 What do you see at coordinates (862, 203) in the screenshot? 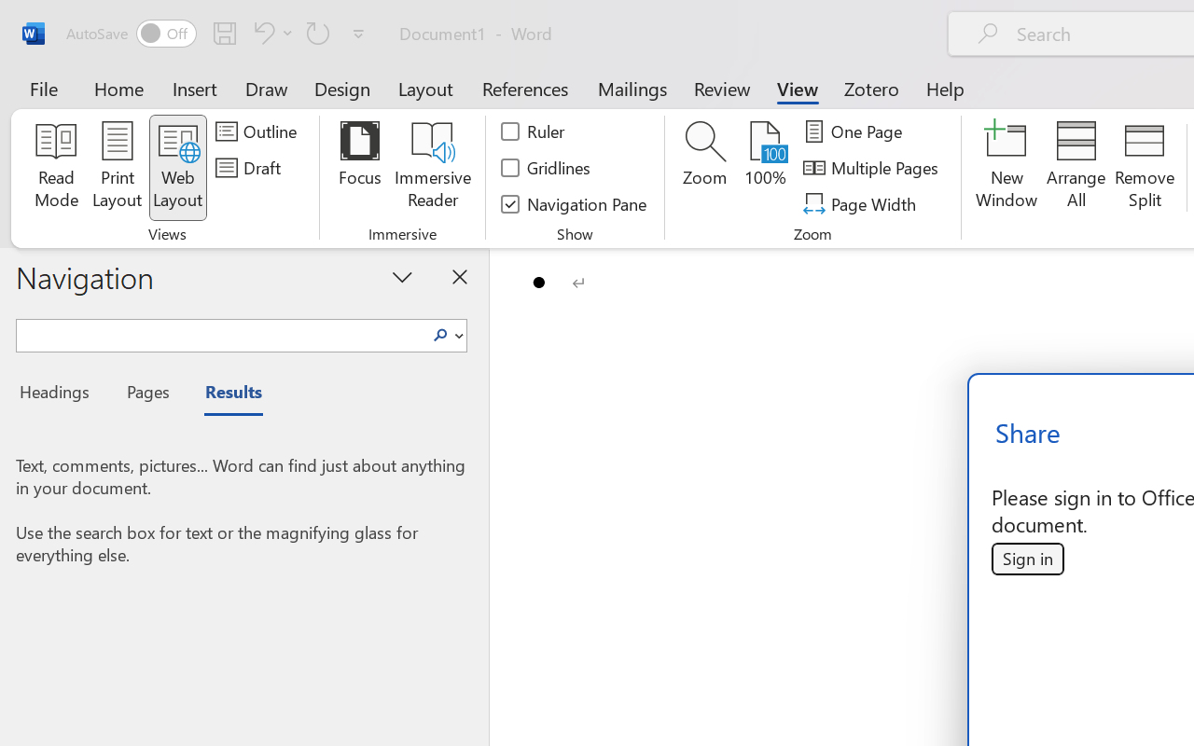
I see `Page Width` at bounding box center [862, 203].